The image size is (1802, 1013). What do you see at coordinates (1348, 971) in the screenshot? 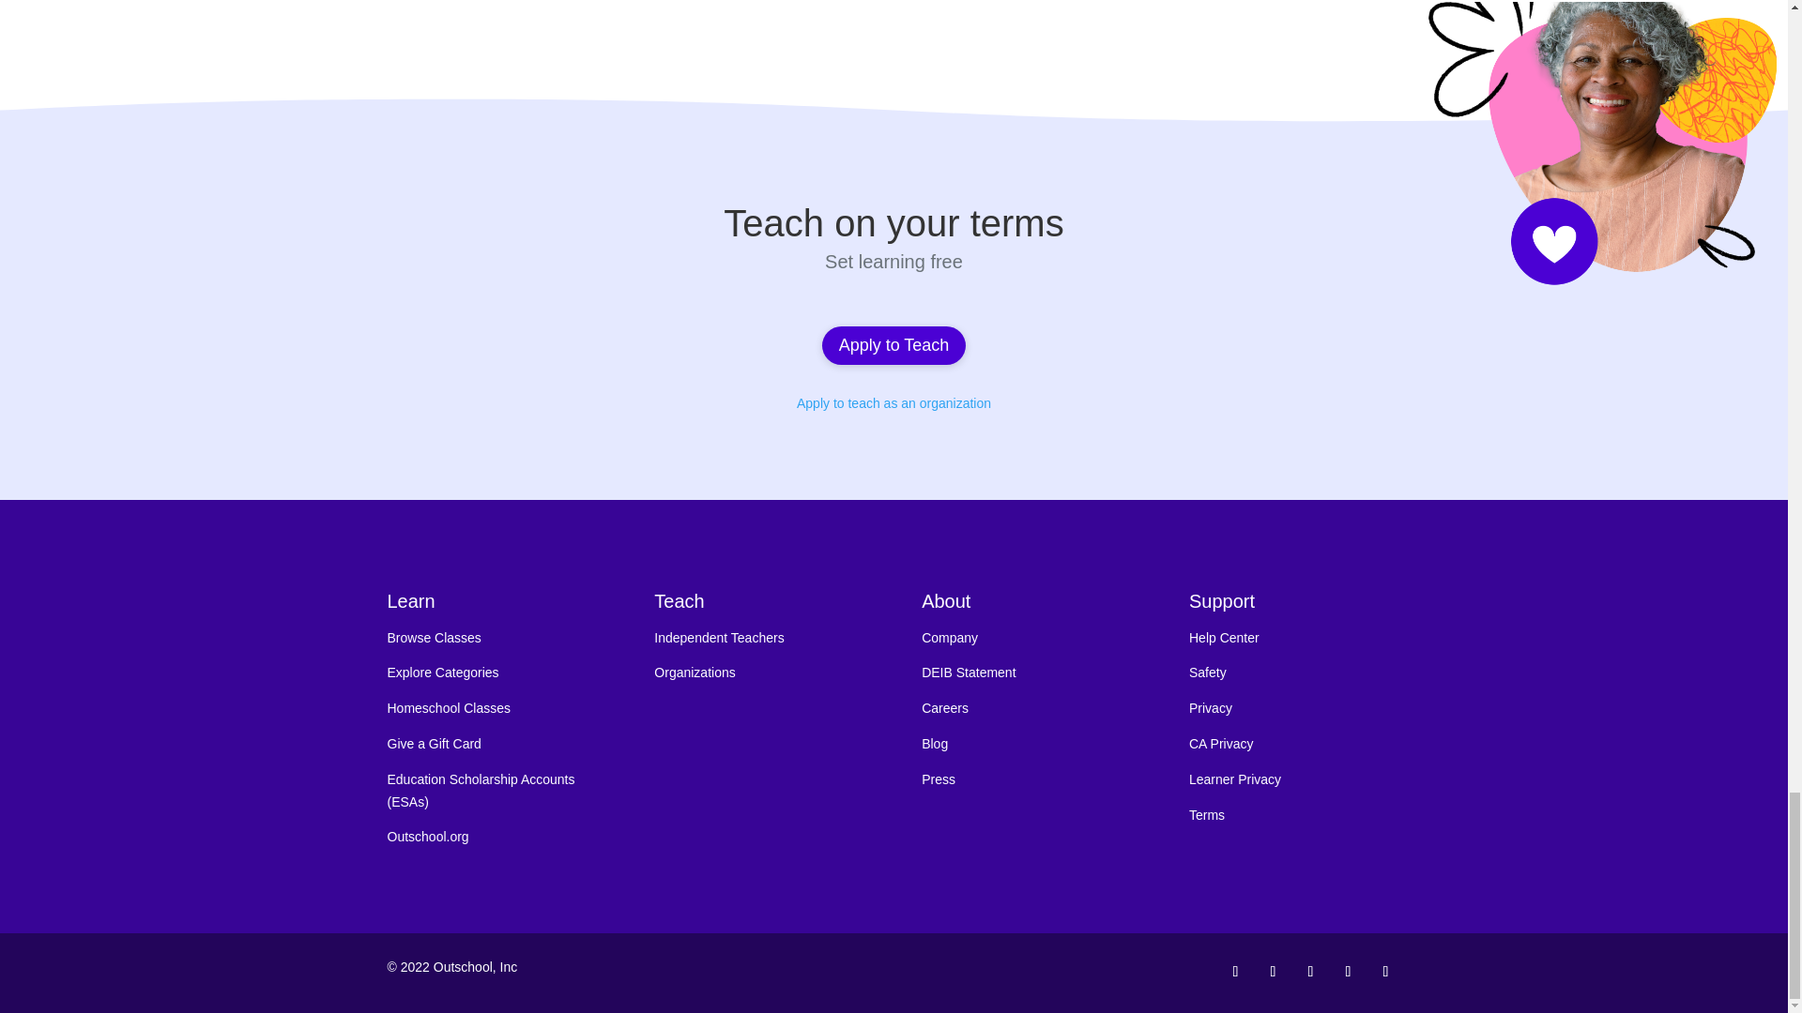
I see `Follow on X` at bounding box center [1348, 971].